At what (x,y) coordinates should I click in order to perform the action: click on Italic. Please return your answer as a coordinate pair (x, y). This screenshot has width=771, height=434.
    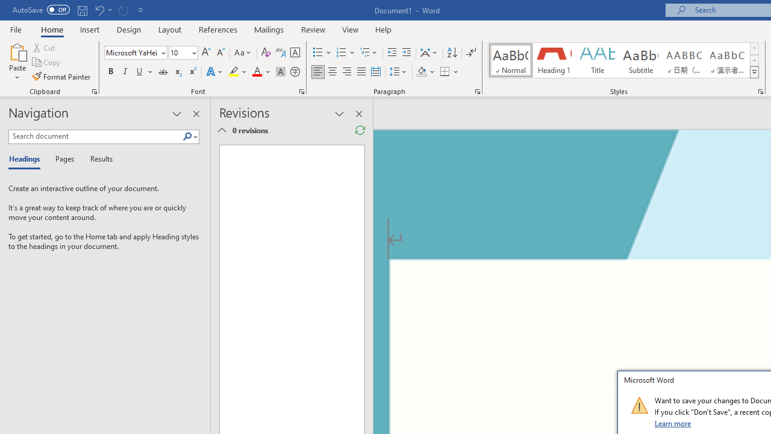
    Looking at the image, I should click on (125, 72).